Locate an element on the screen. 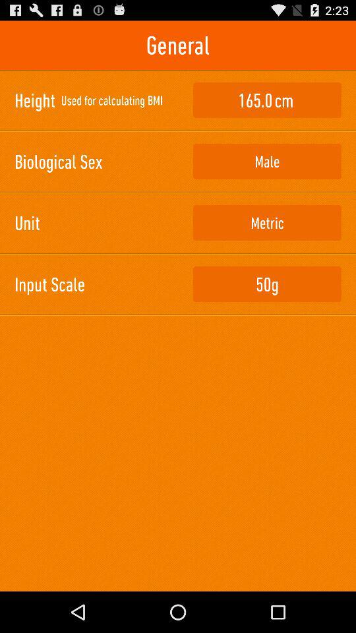  choose icon next to used for calculating is located at coordinates (267, 100).